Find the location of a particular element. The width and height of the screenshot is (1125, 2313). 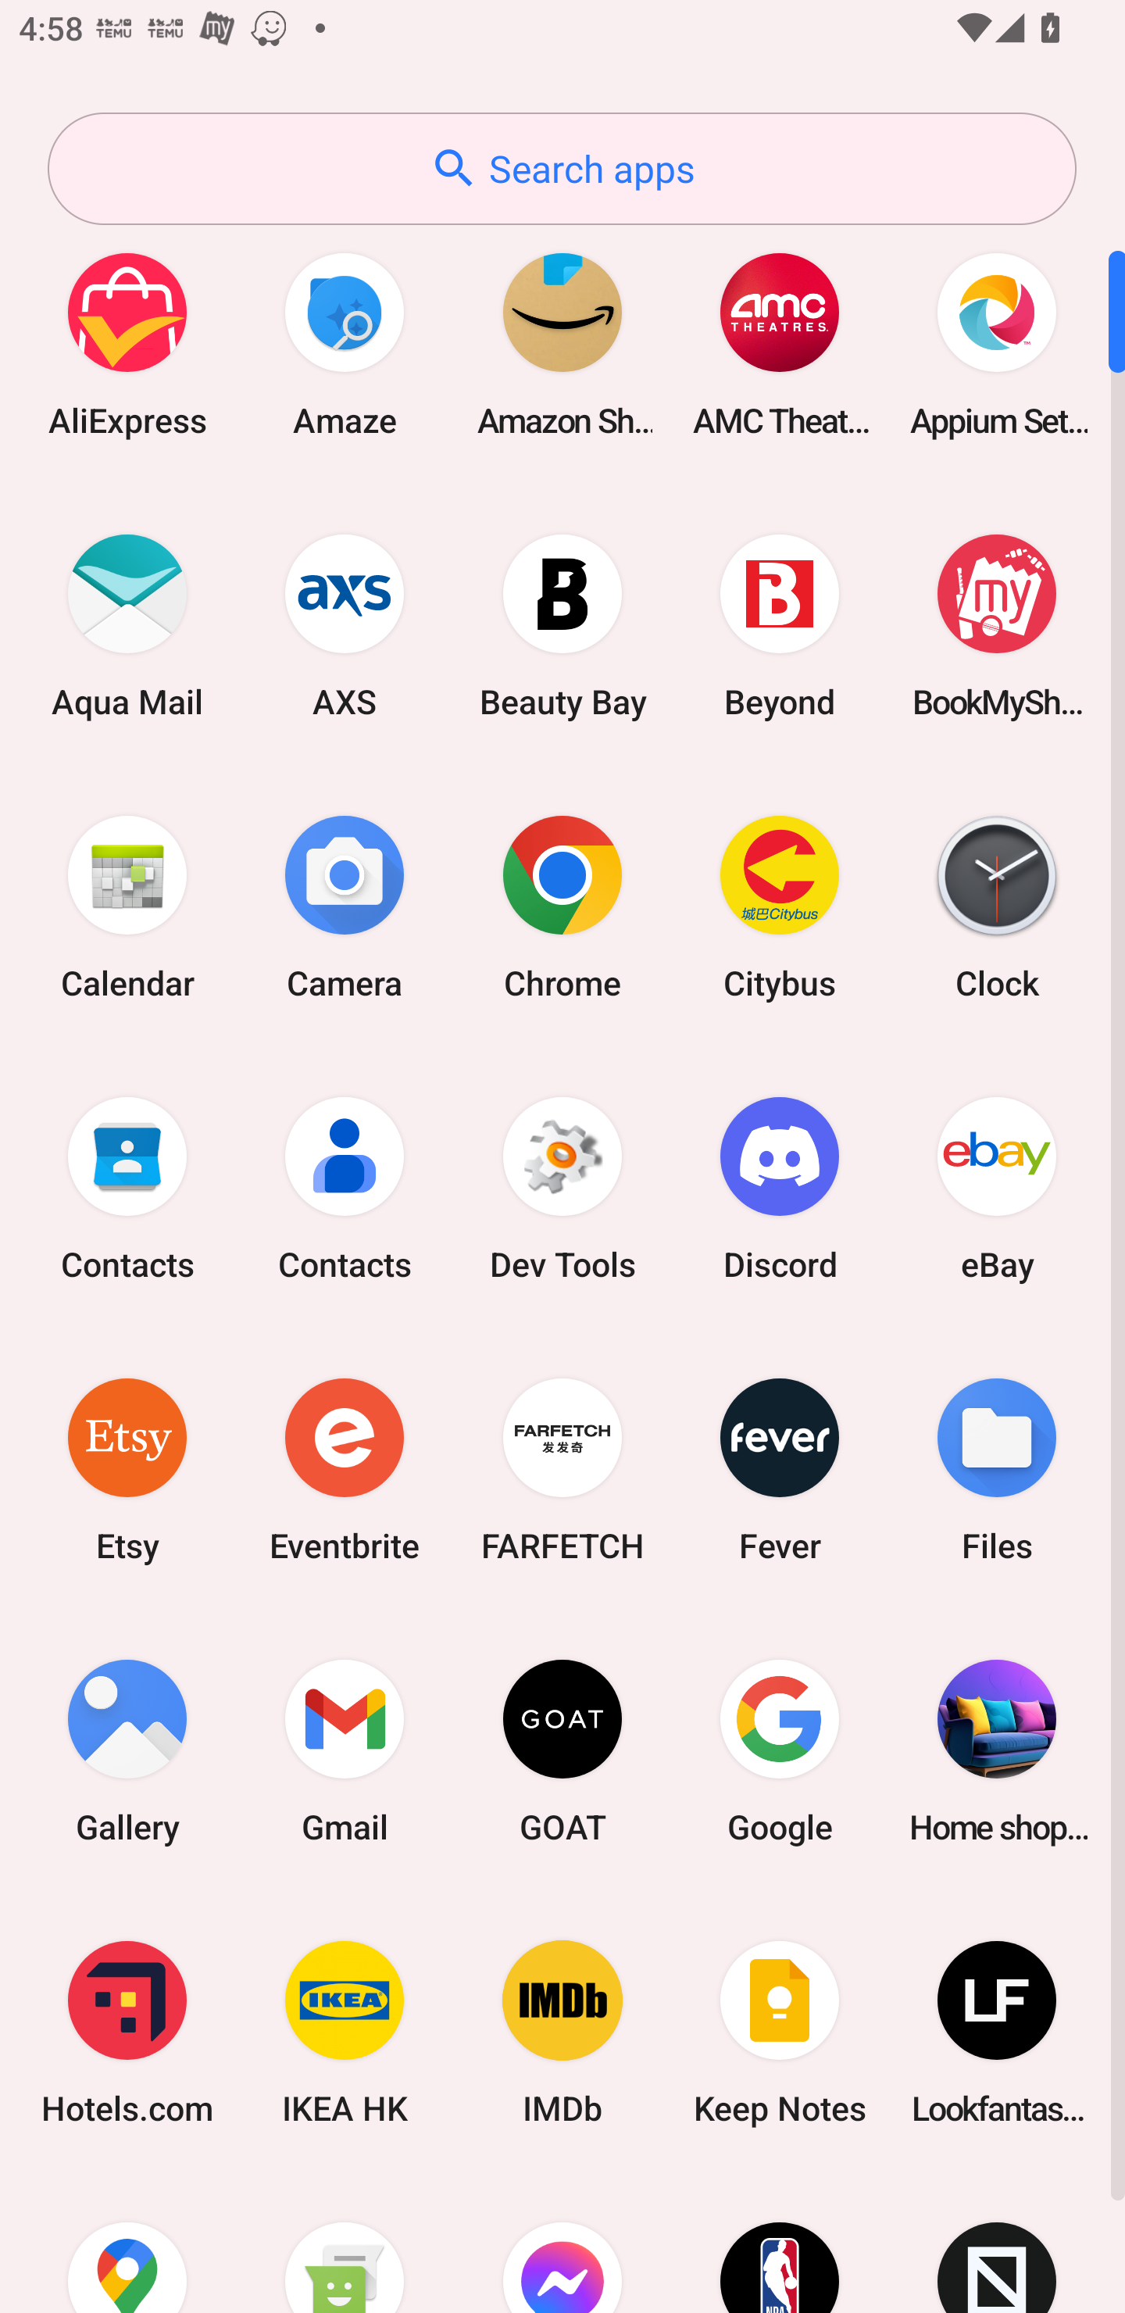

Discord is located at coordinates (780, 1188).